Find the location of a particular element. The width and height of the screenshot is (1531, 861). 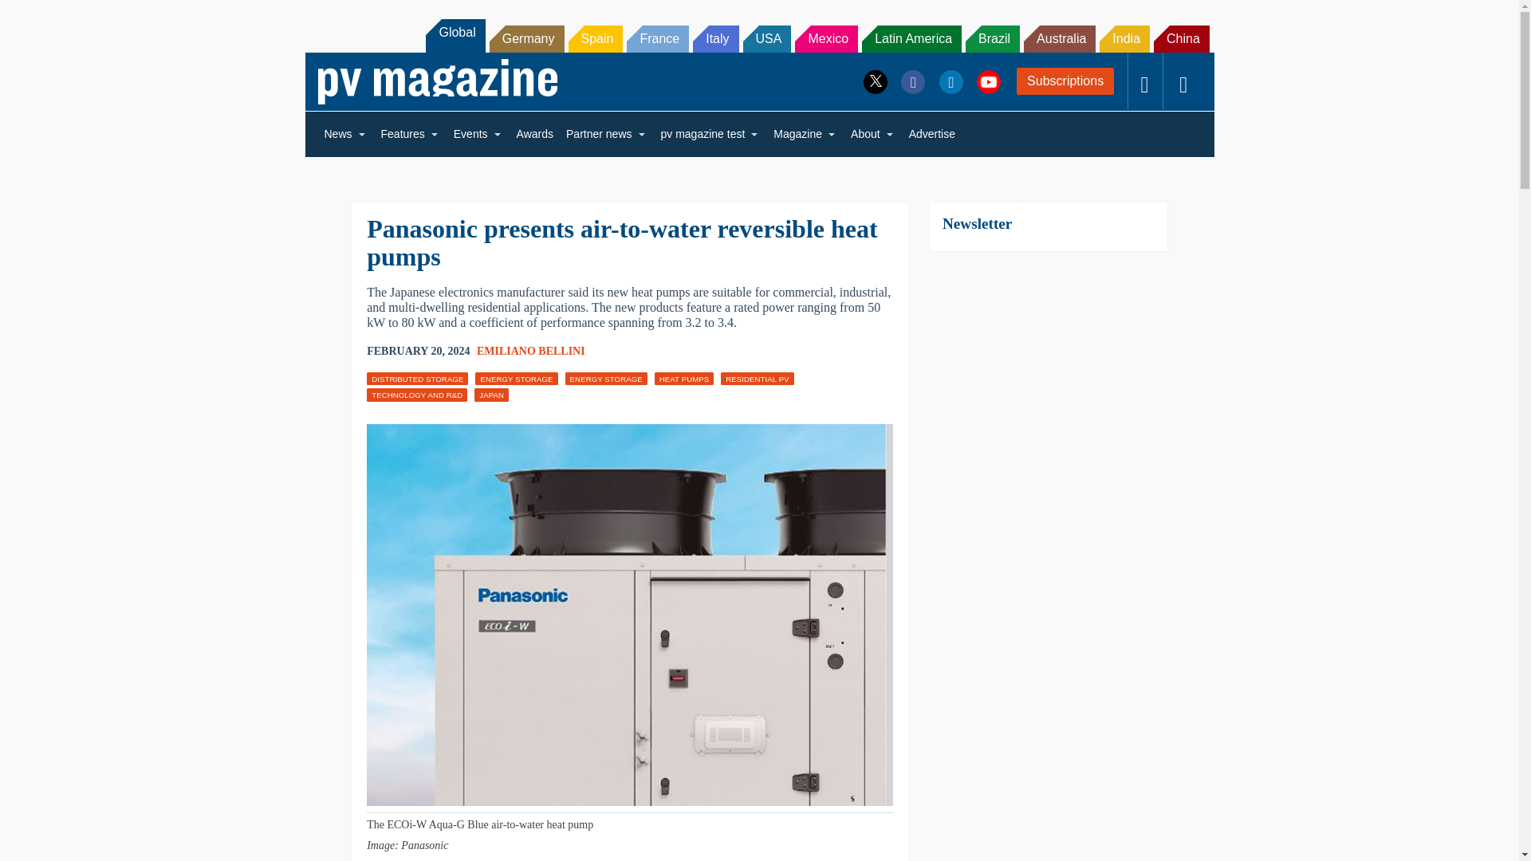

Italy is located at coordinates (715, 38).